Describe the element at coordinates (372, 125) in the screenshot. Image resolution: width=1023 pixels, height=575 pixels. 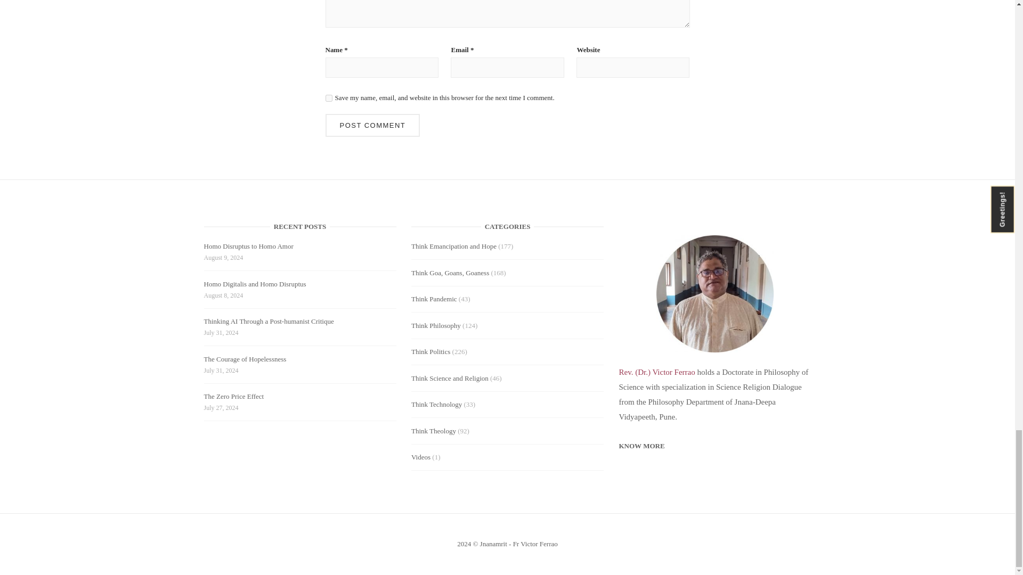
I see `Post Comment` at that location.